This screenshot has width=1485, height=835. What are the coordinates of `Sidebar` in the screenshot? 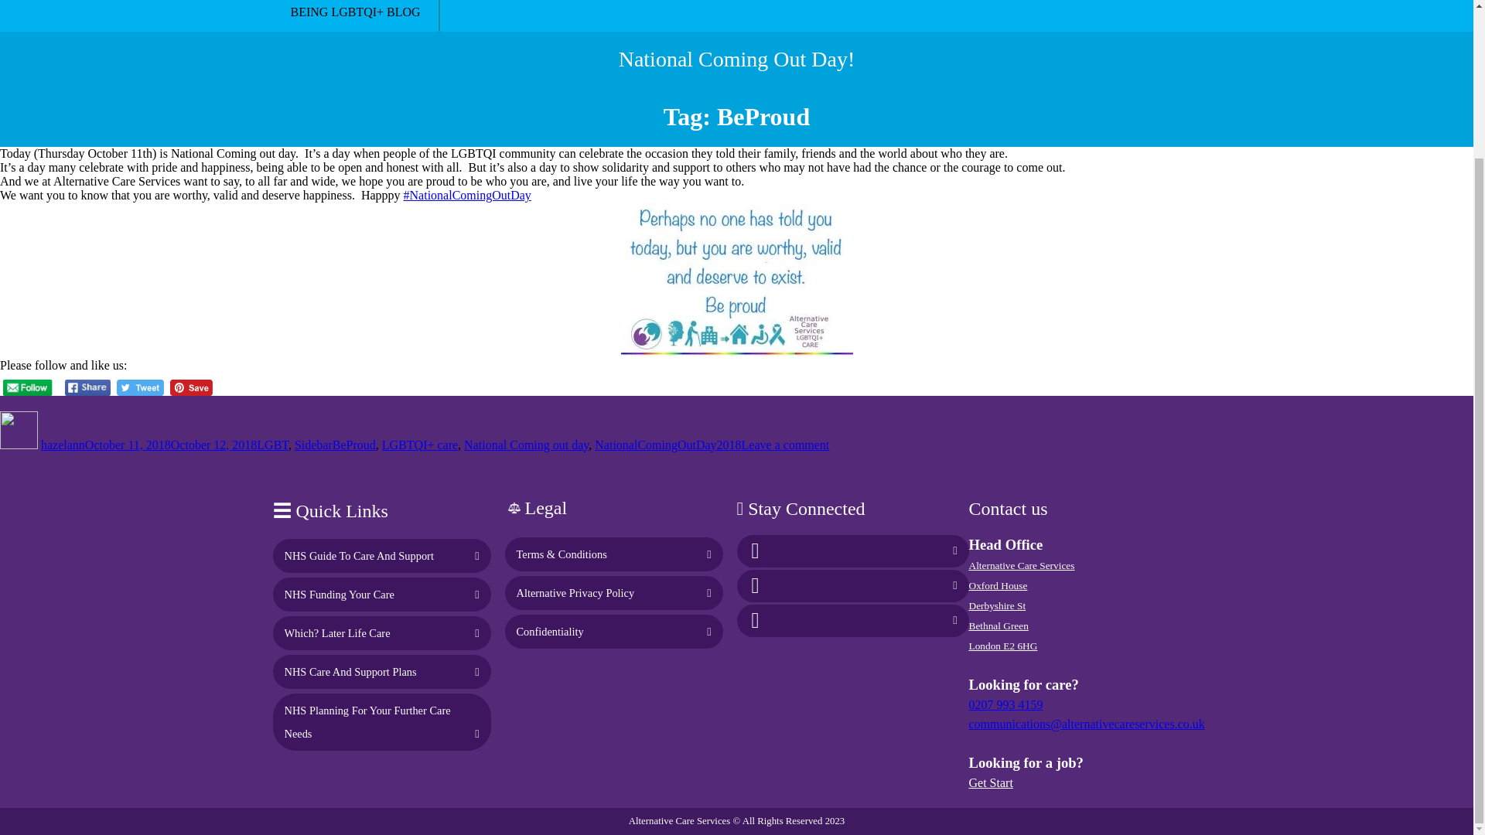 It's located at (313, 445).